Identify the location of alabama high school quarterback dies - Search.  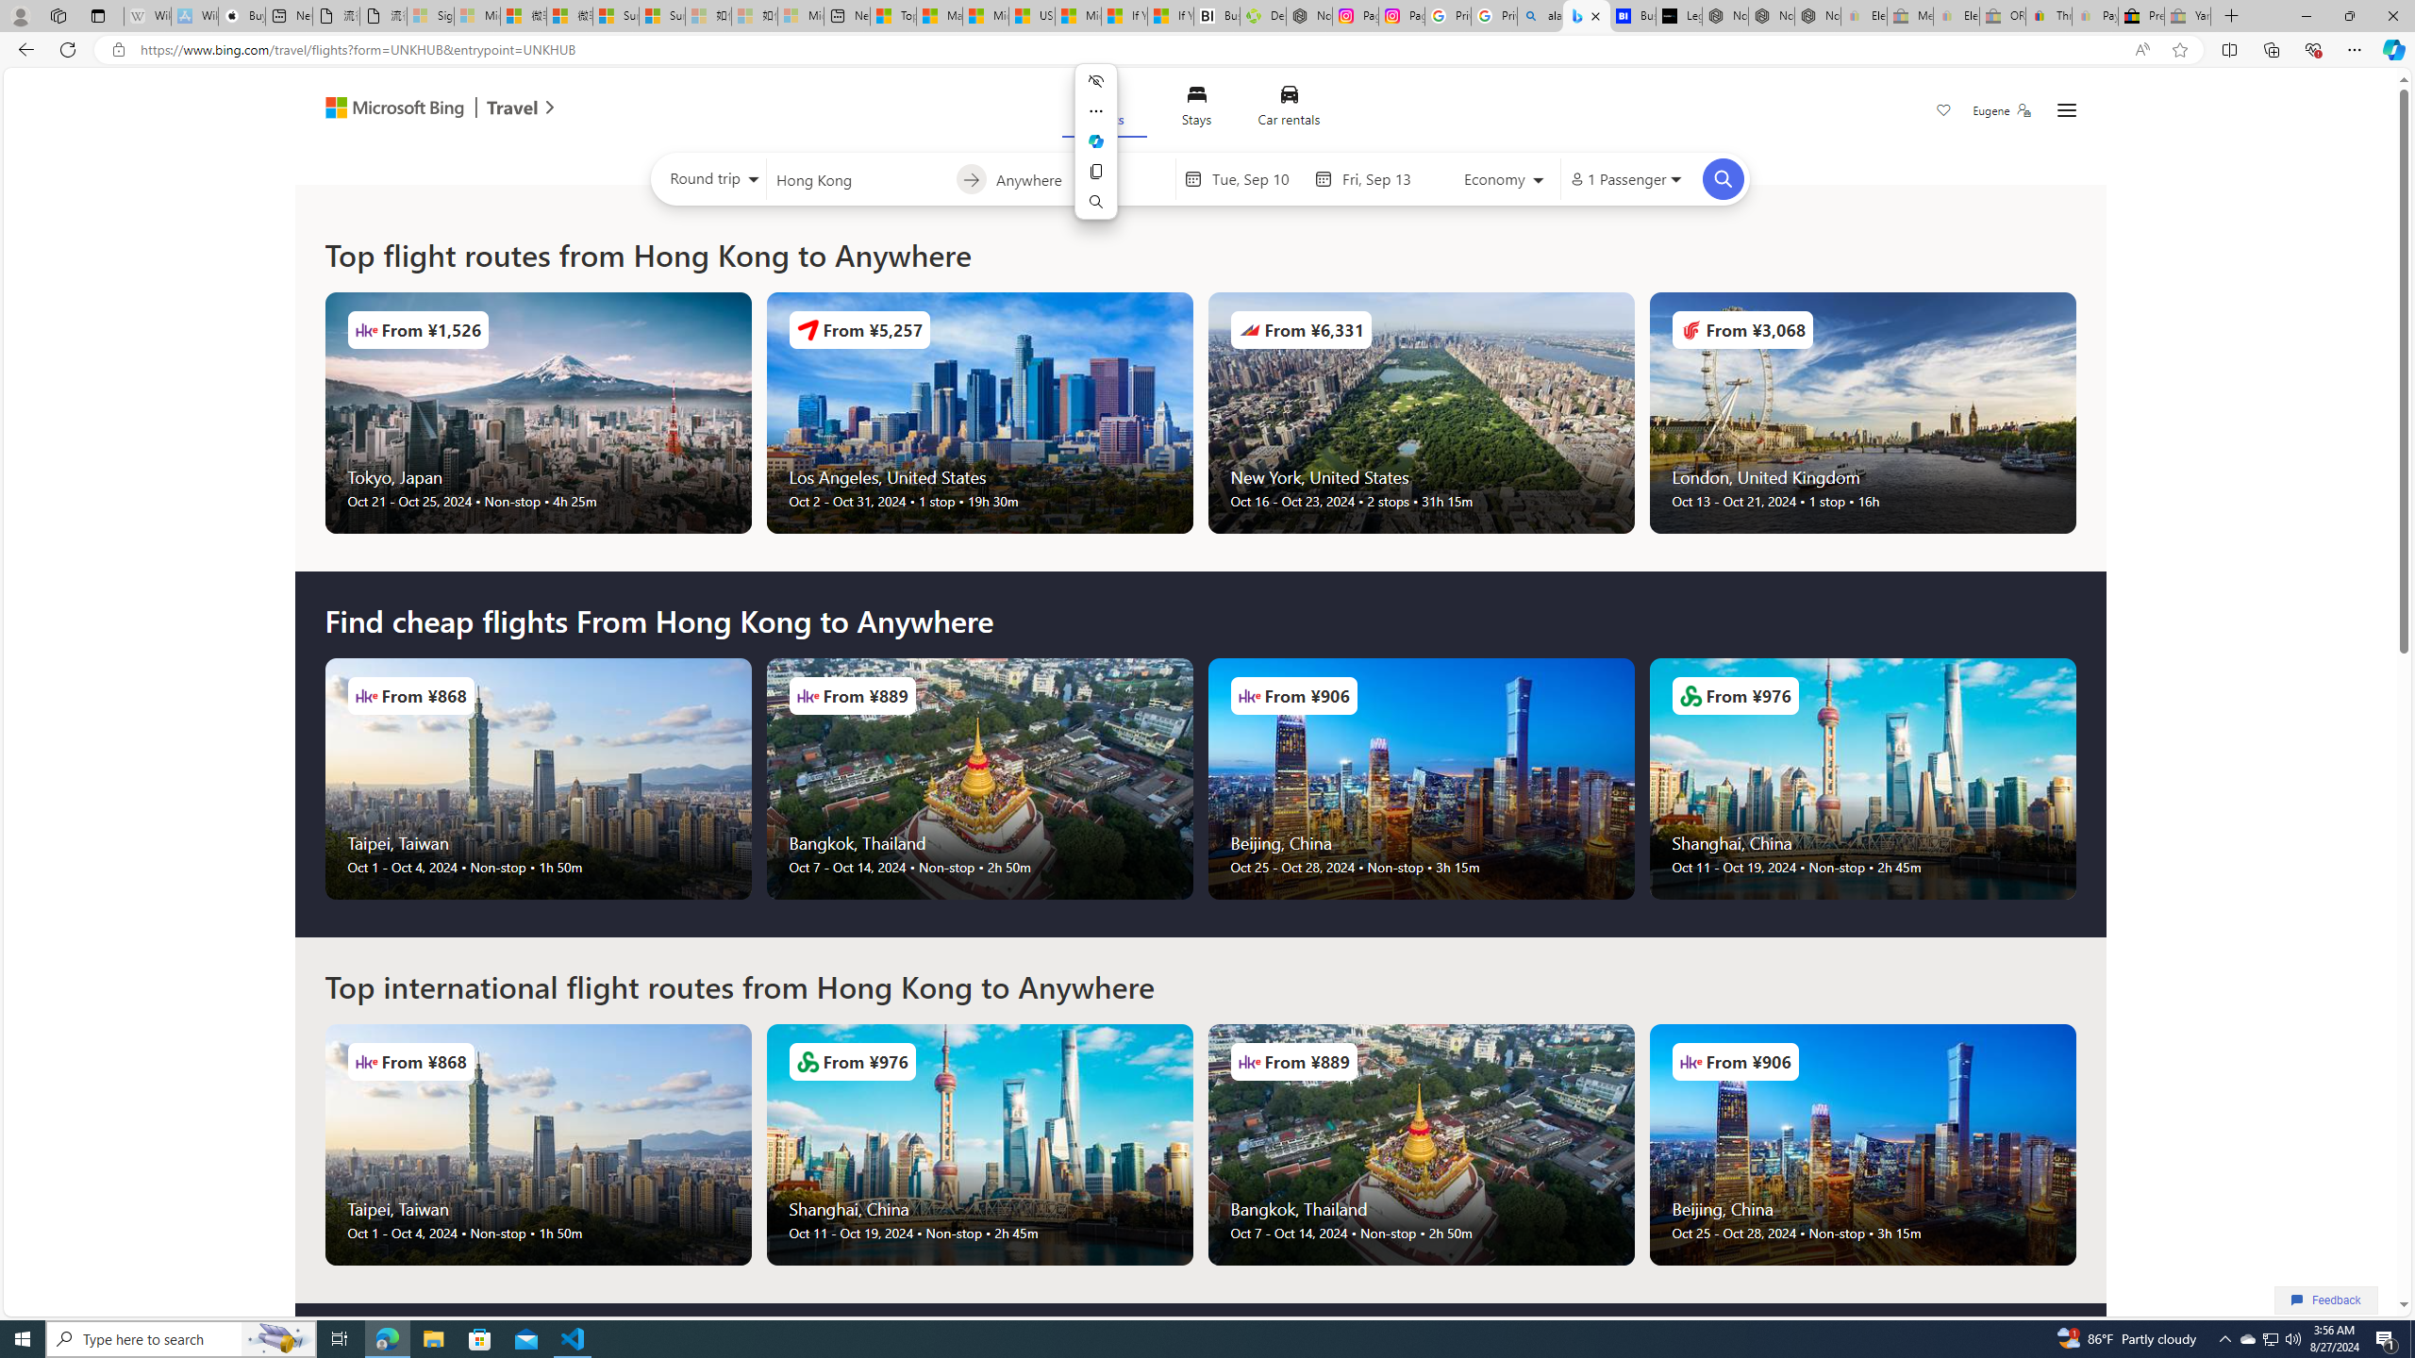
(1541, 16).